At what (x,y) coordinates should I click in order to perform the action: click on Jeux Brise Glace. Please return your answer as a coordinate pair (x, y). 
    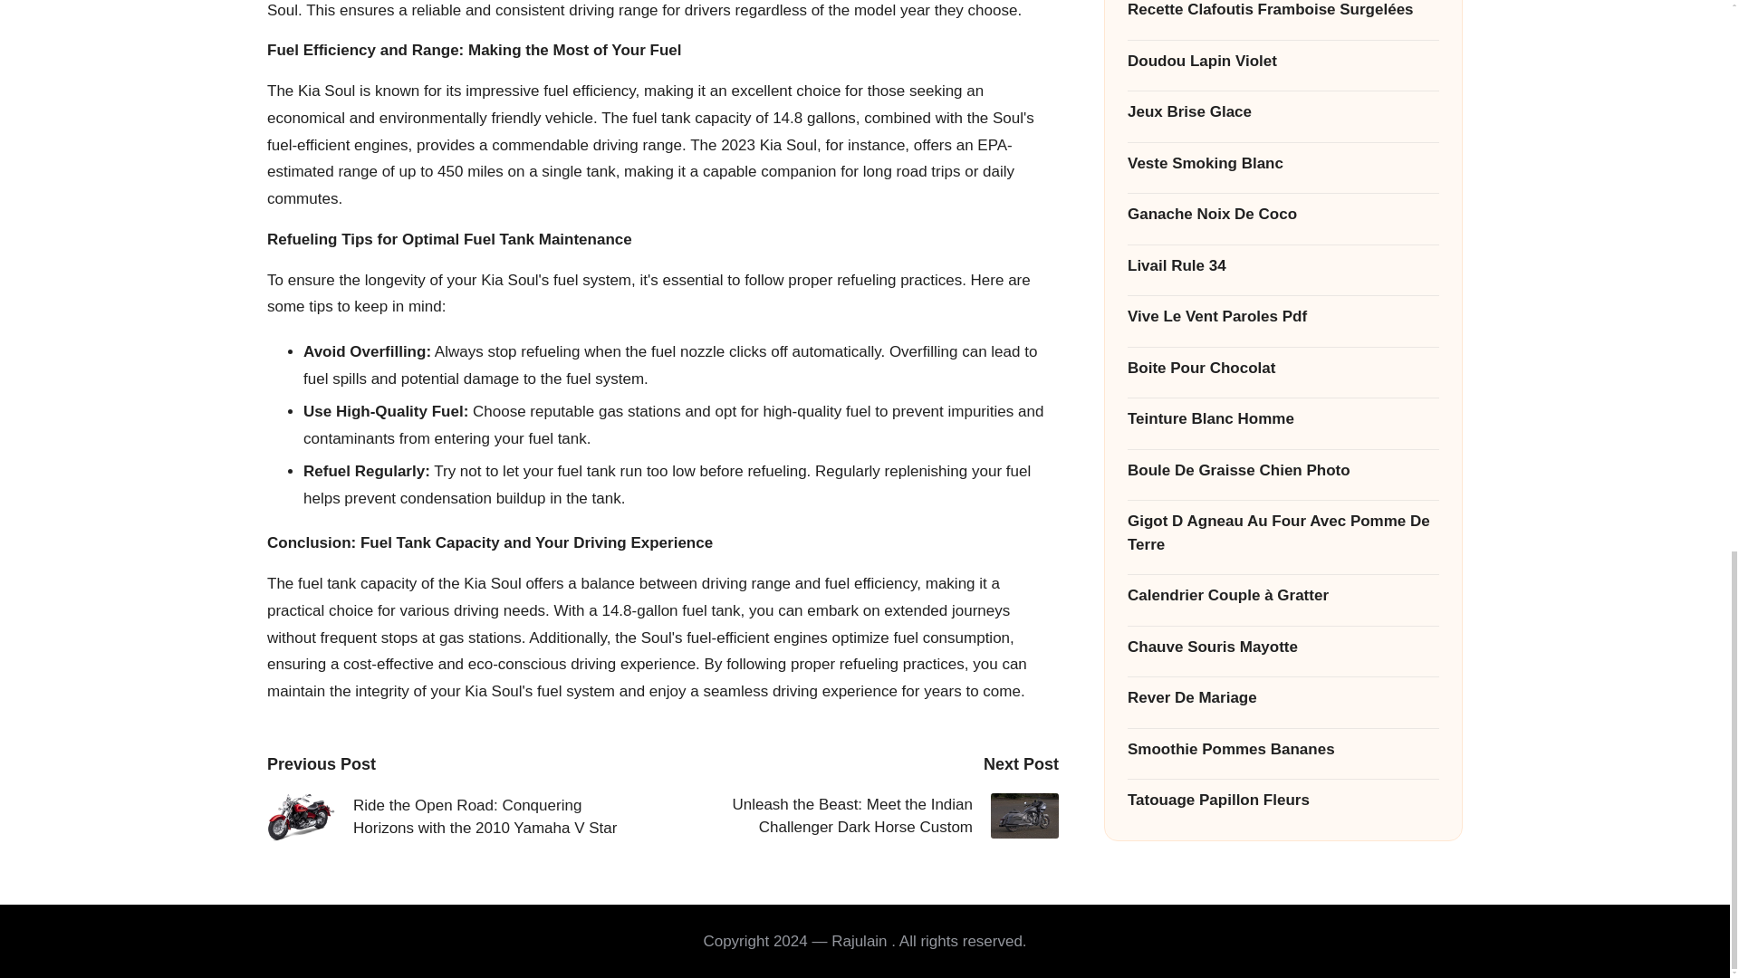
    Looking at the image, I should click on (1283, 34).